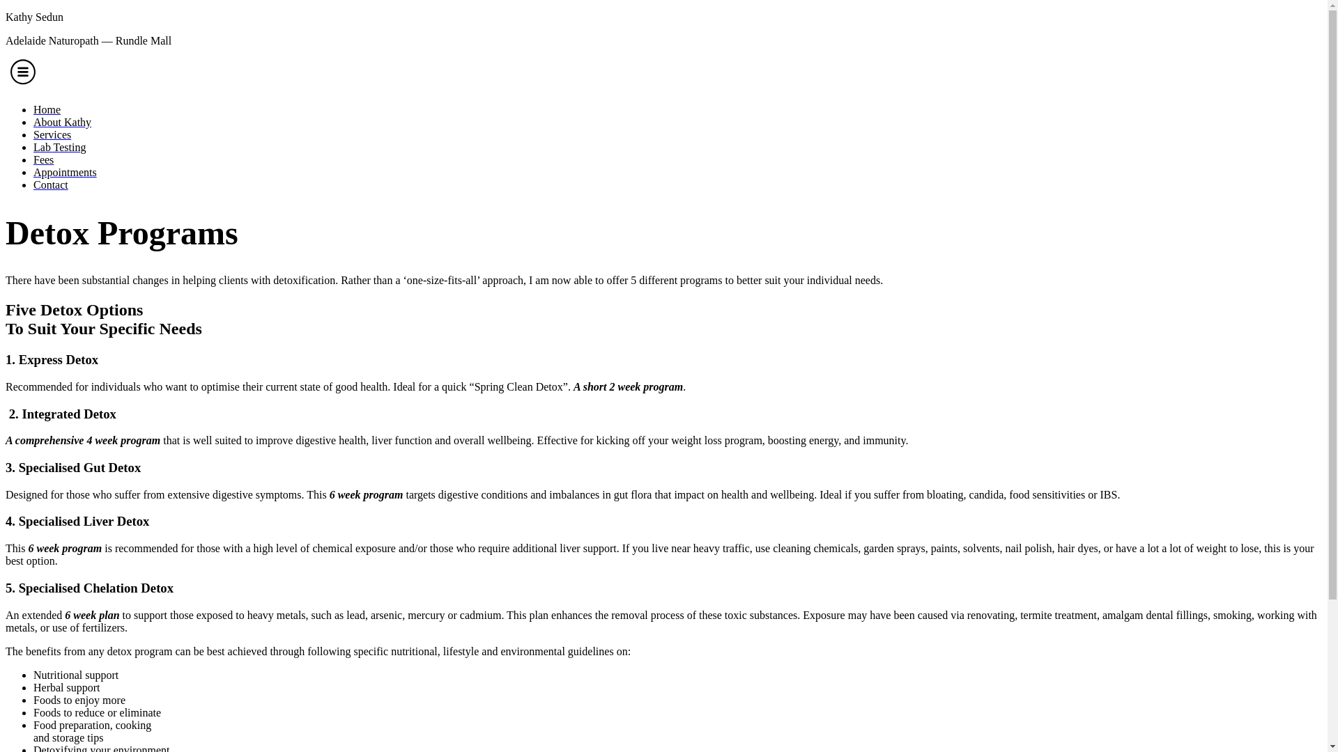  I want to click on Fees, so click(677, 160).